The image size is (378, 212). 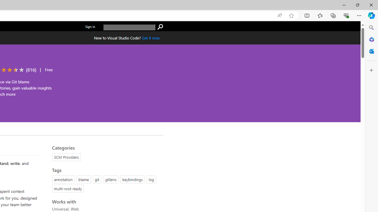 What do you see at coordinates (129, 27) in the screenshot?
I see `search` at bounding box center [129, 27].